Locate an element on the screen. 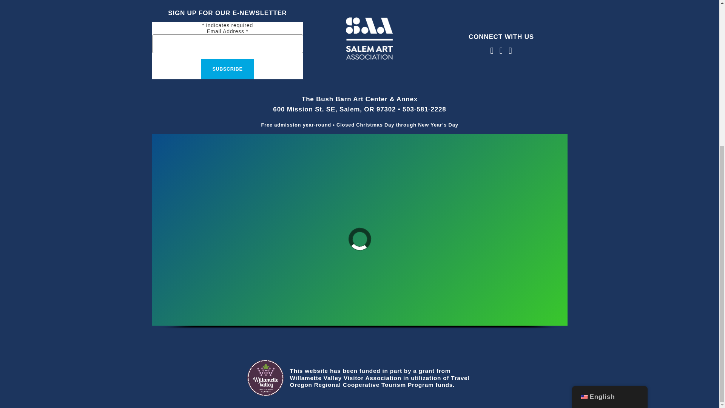 The height and width of the screenshot is (408, 725). English is located at coordinates (584, 174).